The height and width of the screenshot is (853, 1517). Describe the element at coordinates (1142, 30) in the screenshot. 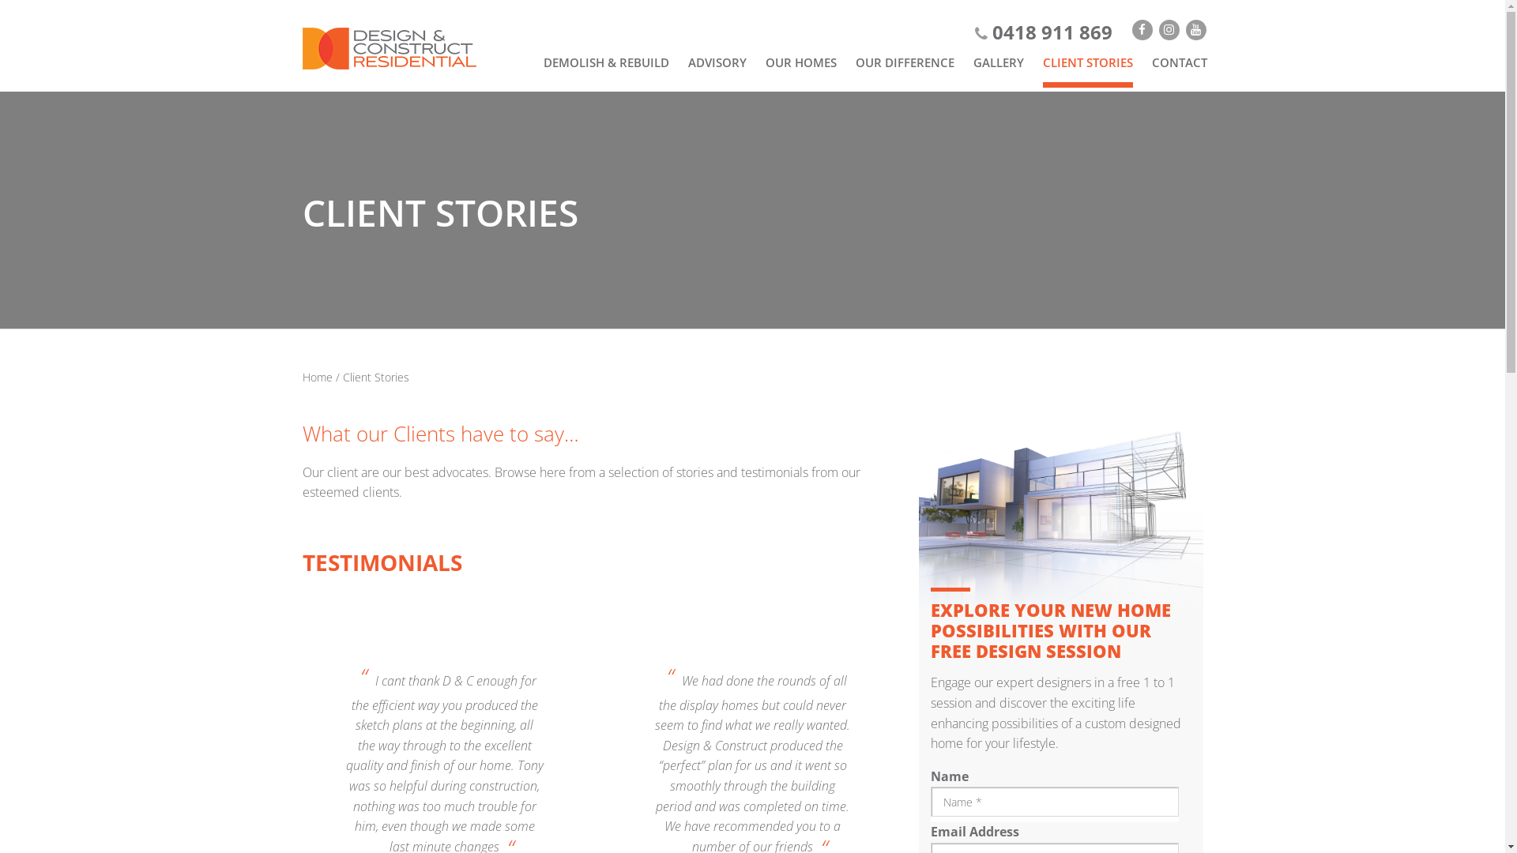

I see `facebook` at that location.